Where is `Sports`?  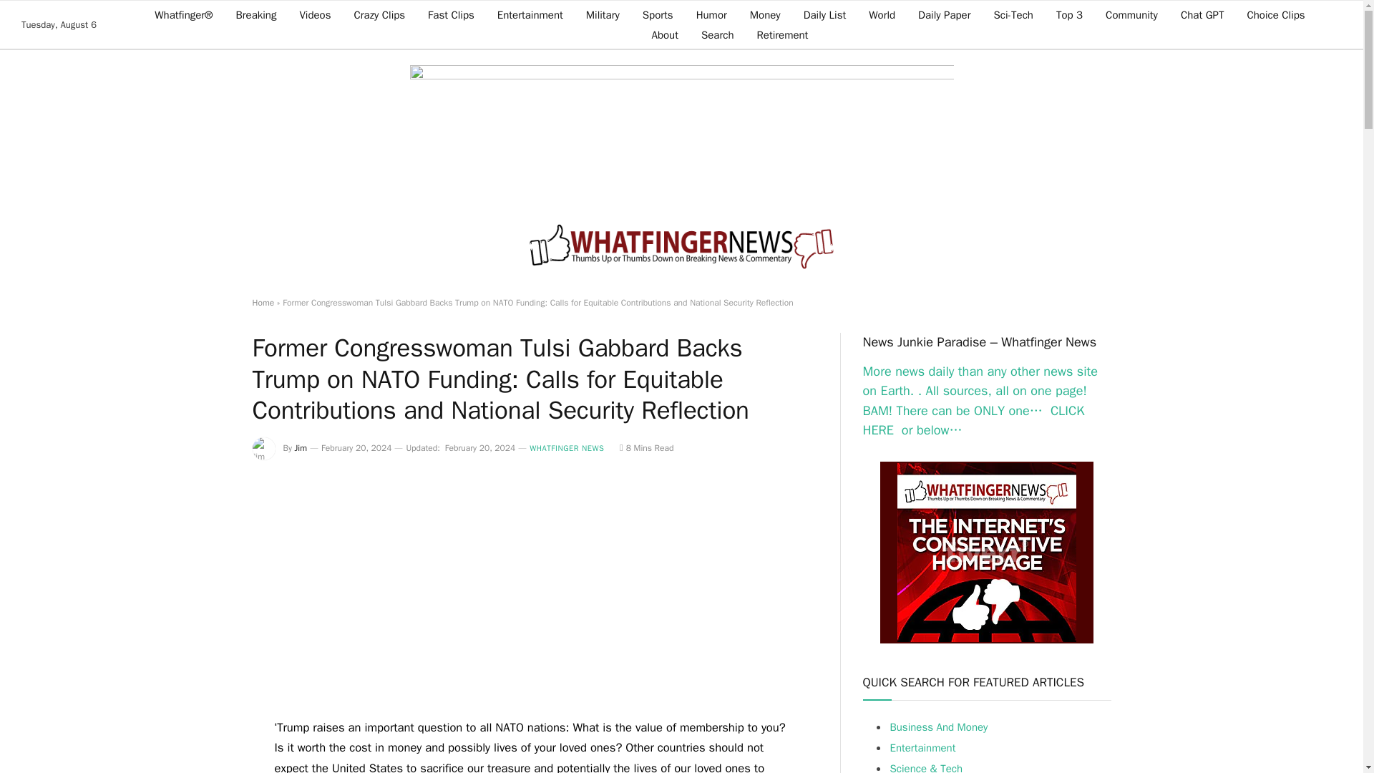
Sports is located at coordinates (657, 14).